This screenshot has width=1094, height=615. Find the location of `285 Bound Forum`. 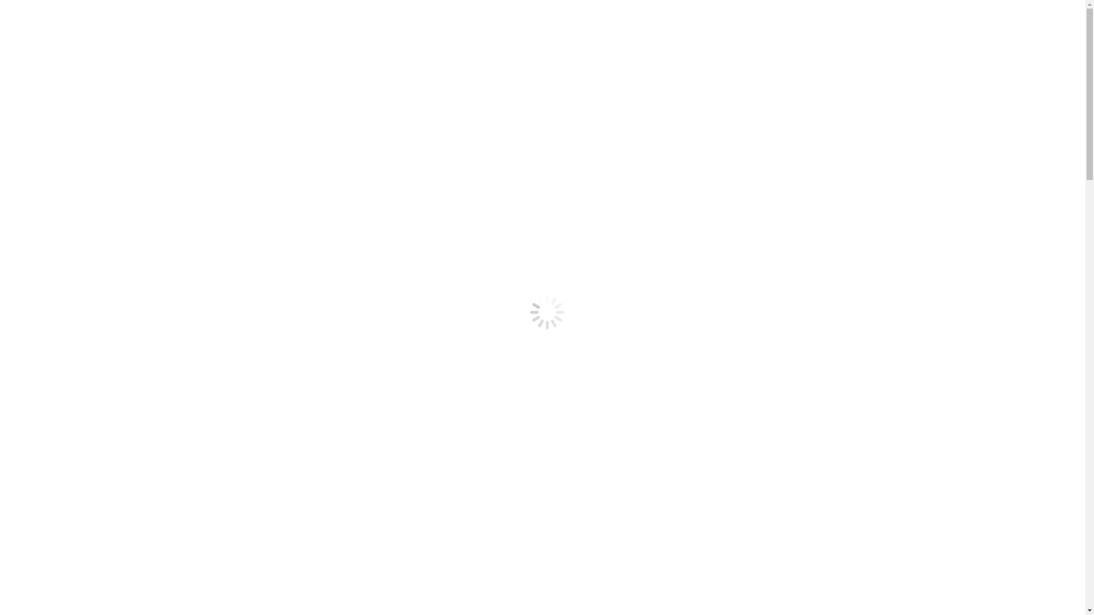

285 Bound Forum is located at coordinates (60, 215).